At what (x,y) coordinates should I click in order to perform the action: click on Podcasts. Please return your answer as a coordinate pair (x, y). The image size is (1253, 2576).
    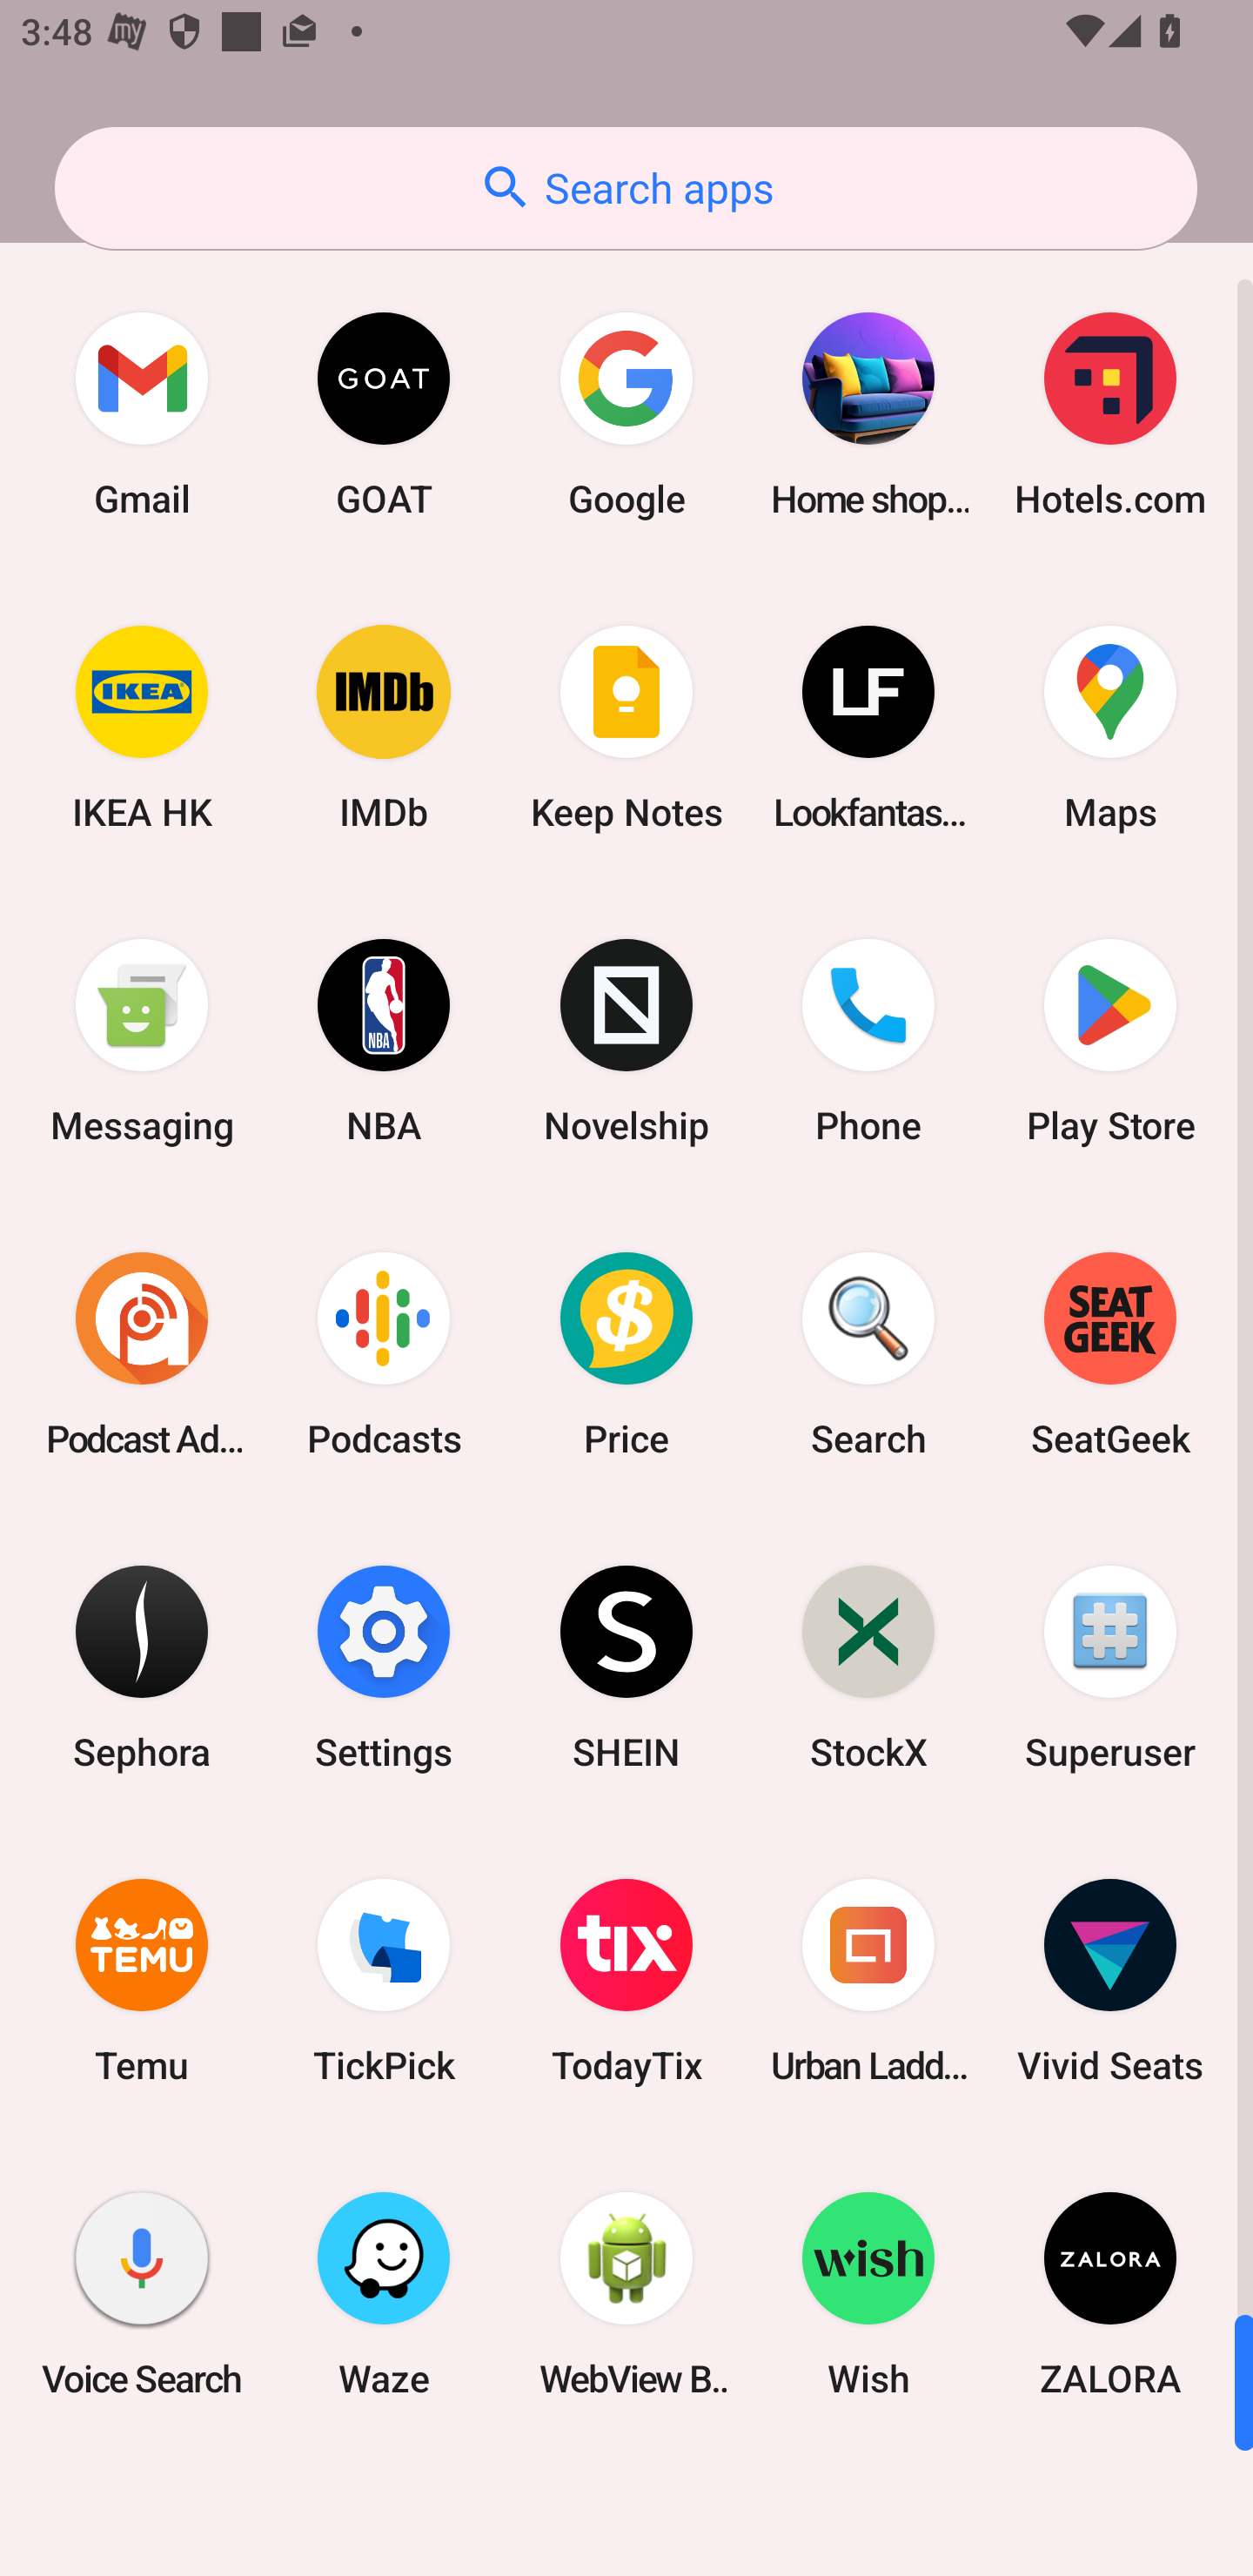
    Looking at the image, I should click on (384, 1353).